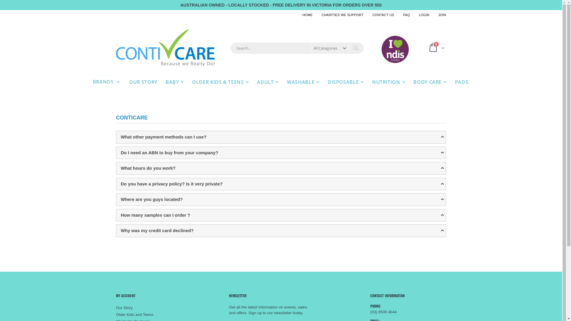 The width and height of the screenshot is (571, 321). Describe the element at coordinates (384, 312) in the screenshot. I see `(03) 8506 4644` at that location.